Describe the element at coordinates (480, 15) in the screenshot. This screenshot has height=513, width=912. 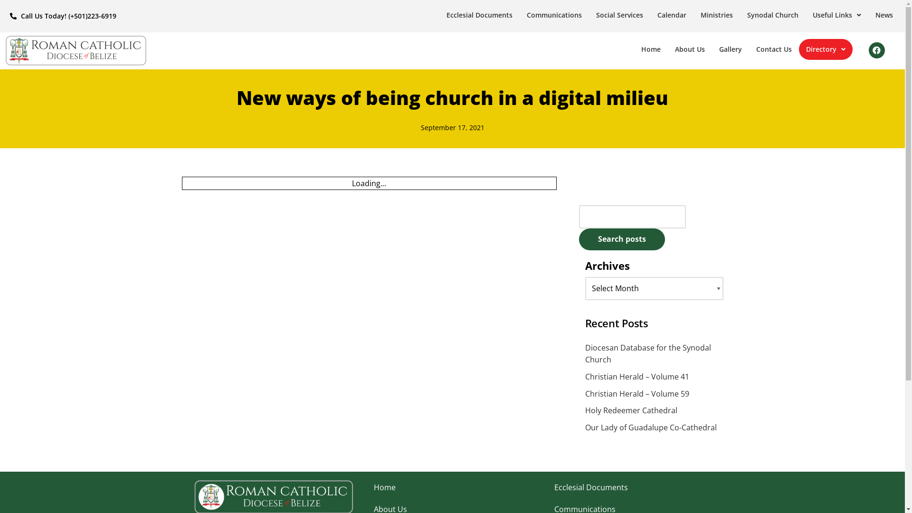
I see `Ecclesial Documents` at that location.